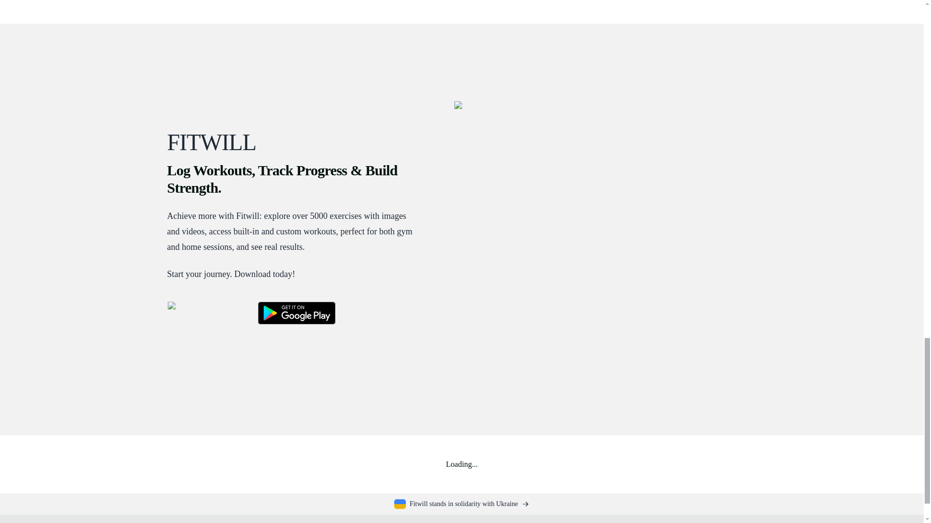 The width and height of the screenshot is (931, 523). What do you see at coordinates (296, 313) in the screenshot?
I see `Get Fitwill on Google Play` at bounding box center [296, 313].